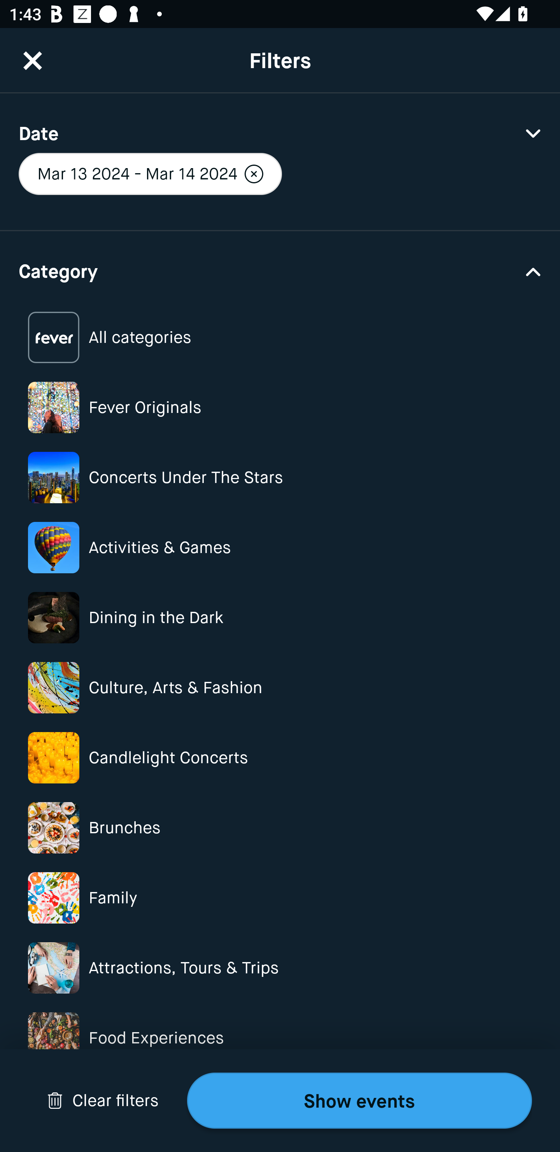 Image resolution: width=560 pixels, height=1152 pixels. What do you see at coordinates (280, 688) in the screenshot?
I see `Category Image Culture, Arts & Fashion` at bounding box center [280, 688].